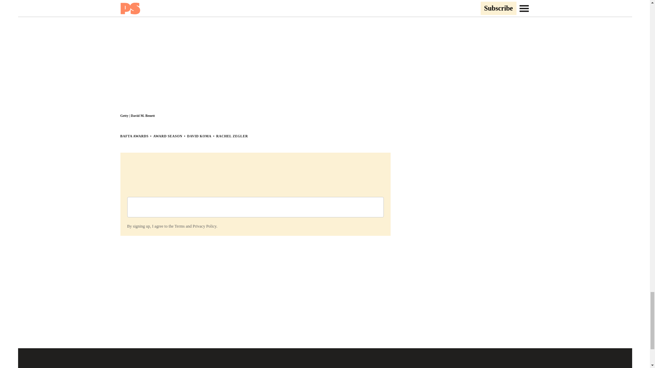 The width and height of the screenshot is (655, 368). I want to click on AWARD SEASON, so click(168, 136).